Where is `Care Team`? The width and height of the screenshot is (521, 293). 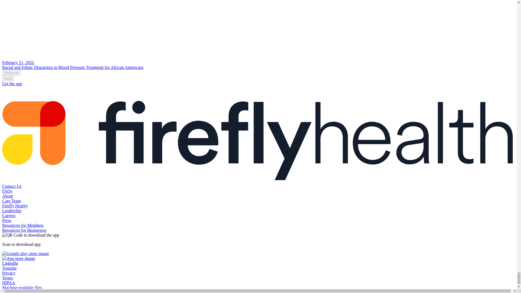 Care Team is located at coordinates (11, 201).